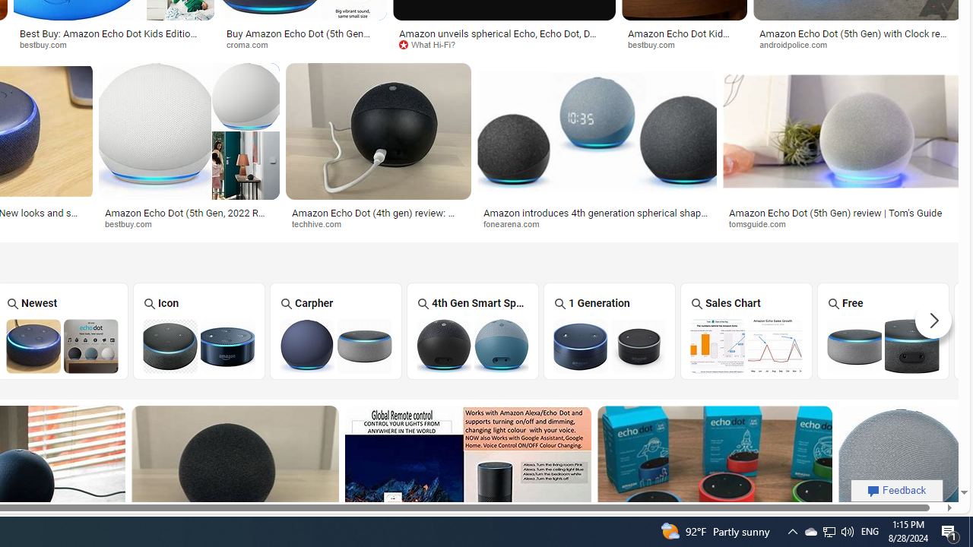 The width and height of the screenshot is (973, 547). I want to click on Amazon Echo Dot Carpher Carpher, so click(335, 330).